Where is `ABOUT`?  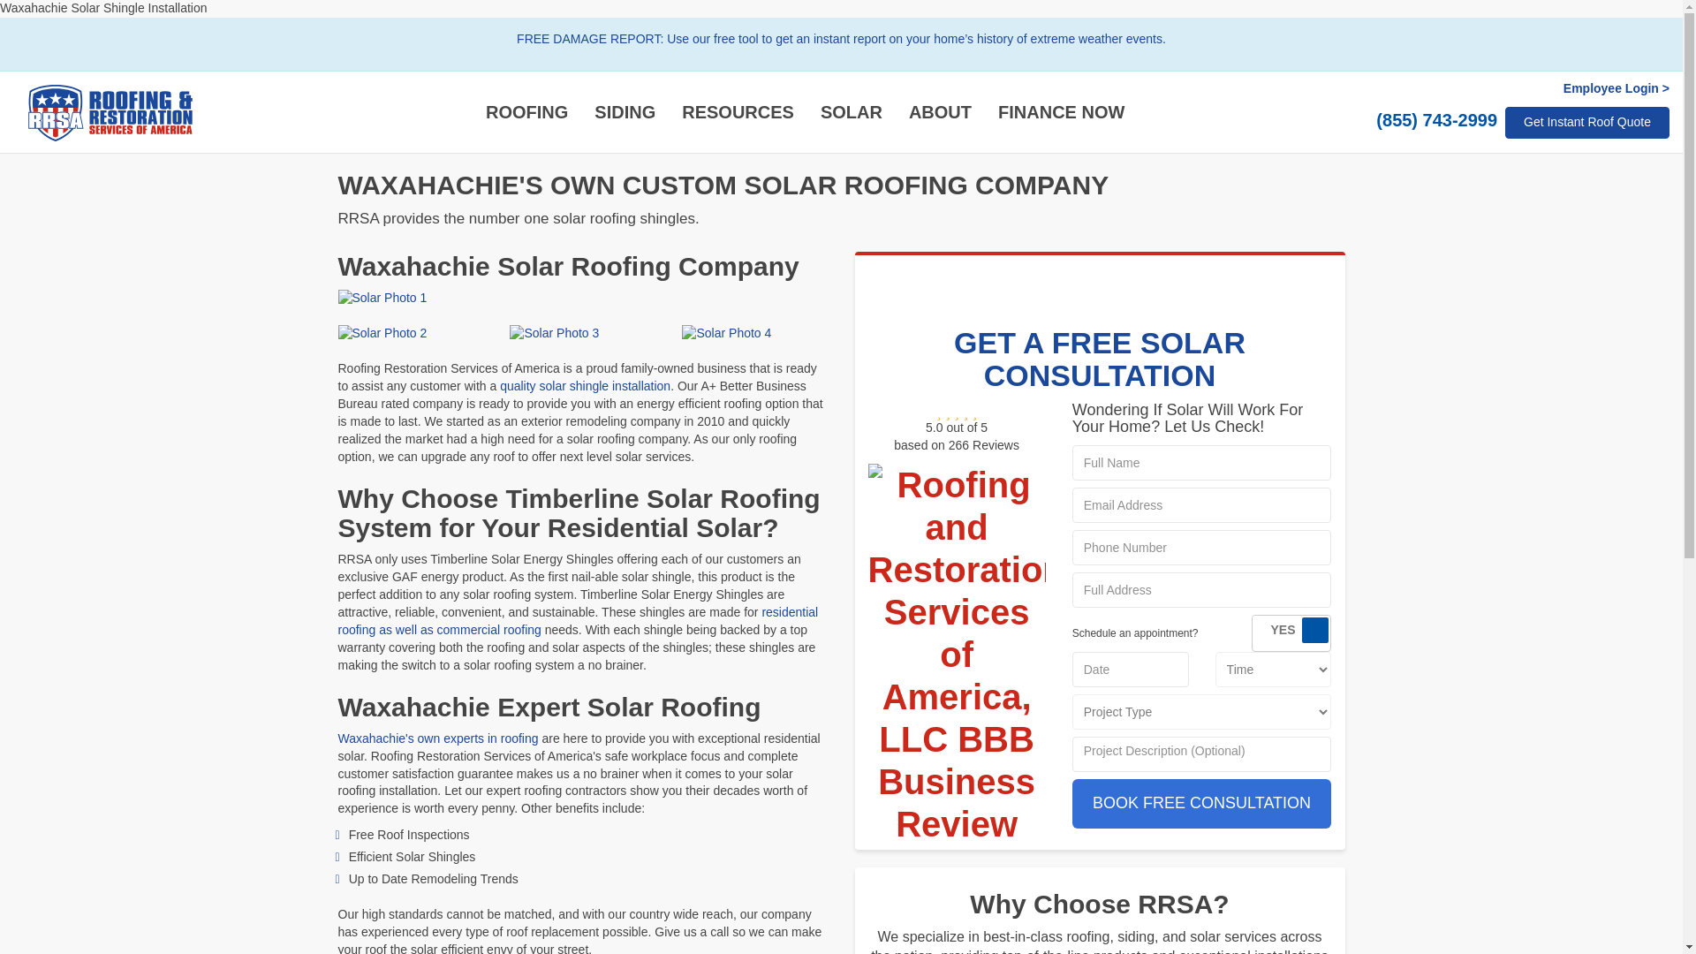 ABOUT is located at coordinates (940, 111).